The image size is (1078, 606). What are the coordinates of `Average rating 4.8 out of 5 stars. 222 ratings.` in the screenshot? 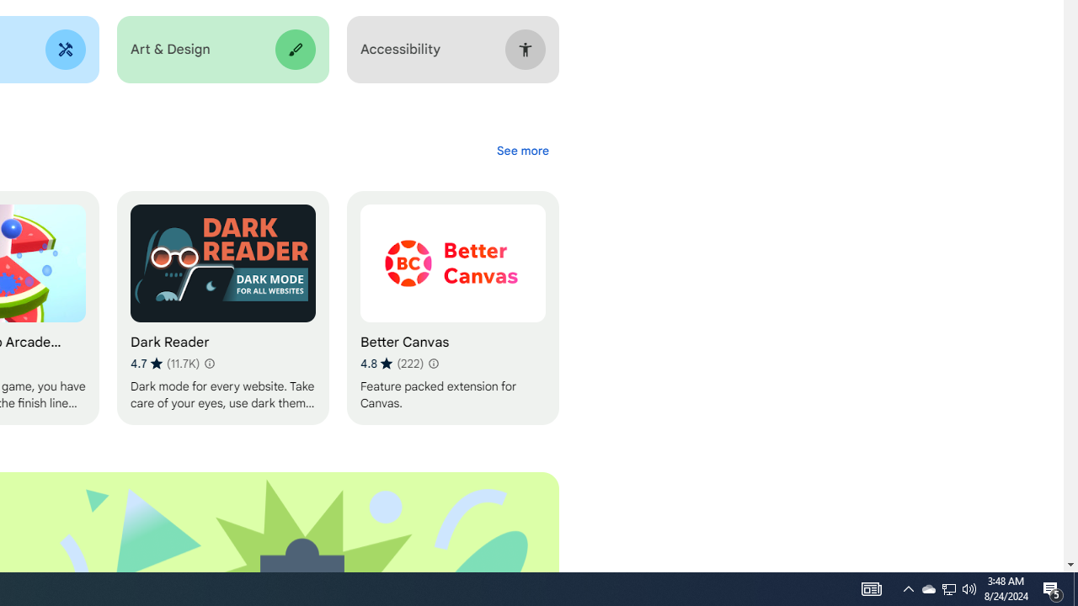 It's located at (392, 364).